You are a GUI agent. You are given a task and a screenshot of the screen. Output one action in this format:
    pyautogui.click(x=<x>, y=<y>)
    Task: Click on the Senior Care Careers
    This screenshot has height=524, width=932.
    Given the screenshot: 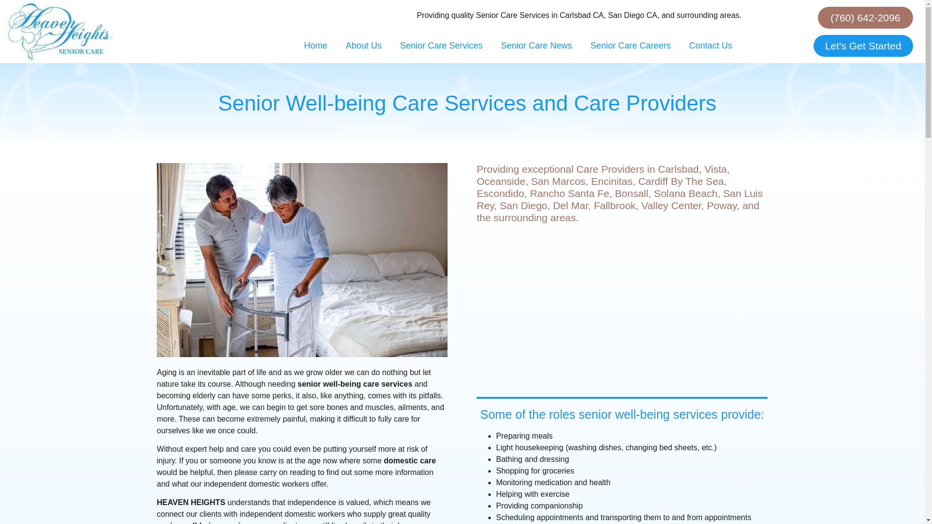 What is the action you would take?
    pyautogui.click(x=630, y=45)
    